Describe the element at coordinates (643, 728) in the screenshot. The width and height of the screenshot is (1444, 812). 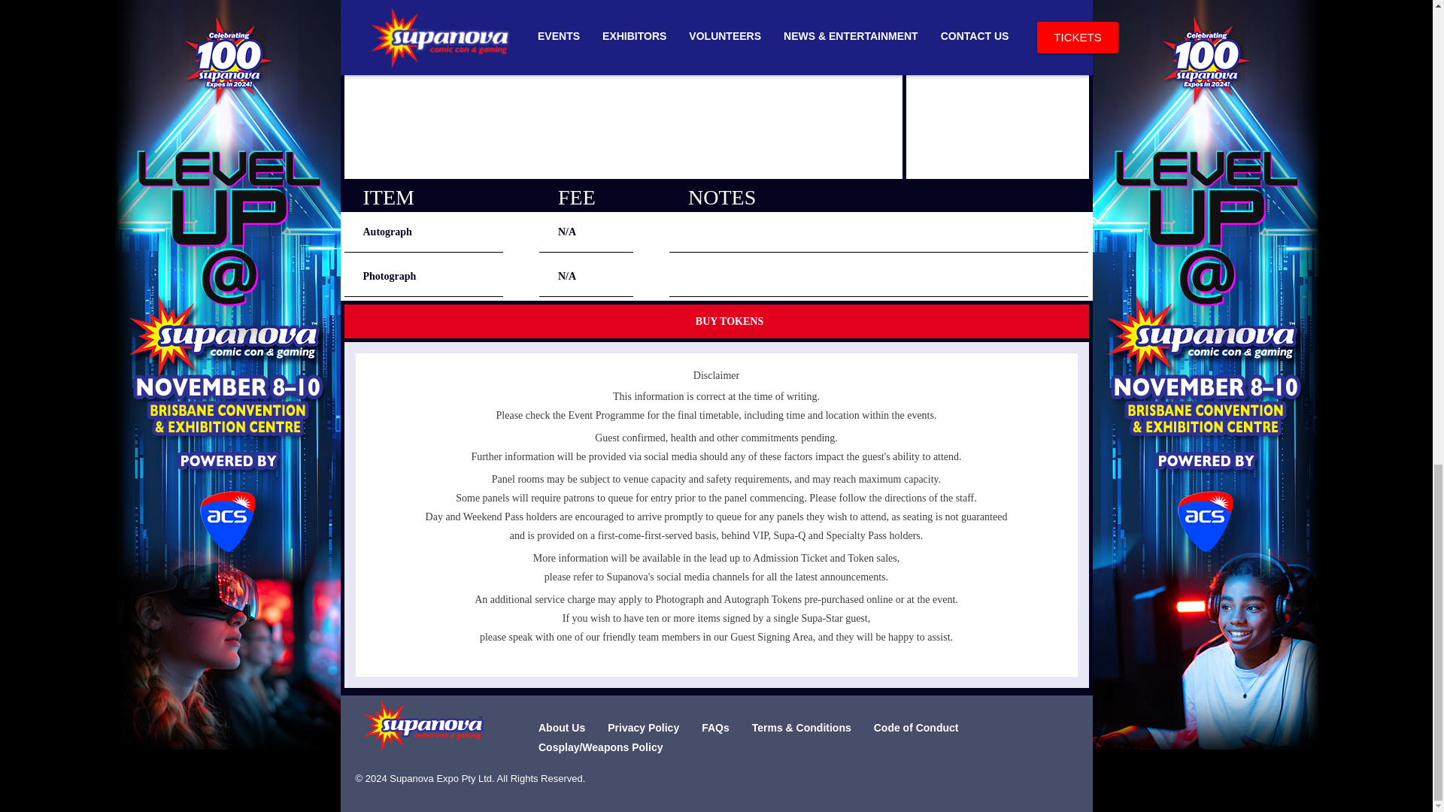
I see `Privacy Policy` at that location.